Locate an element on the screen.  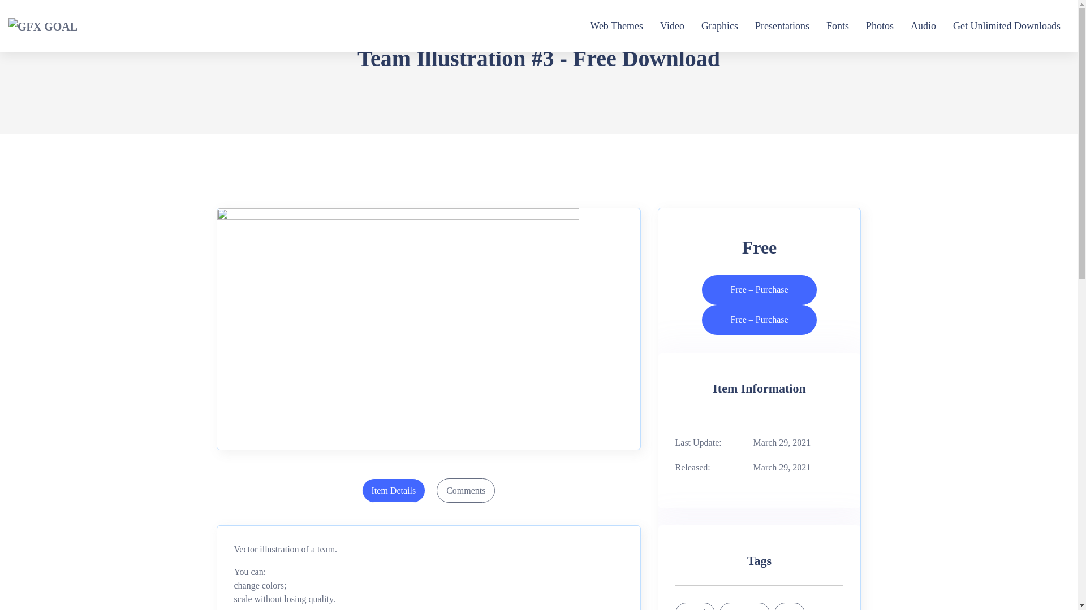
Graphics is located at coordinates (719, 26).